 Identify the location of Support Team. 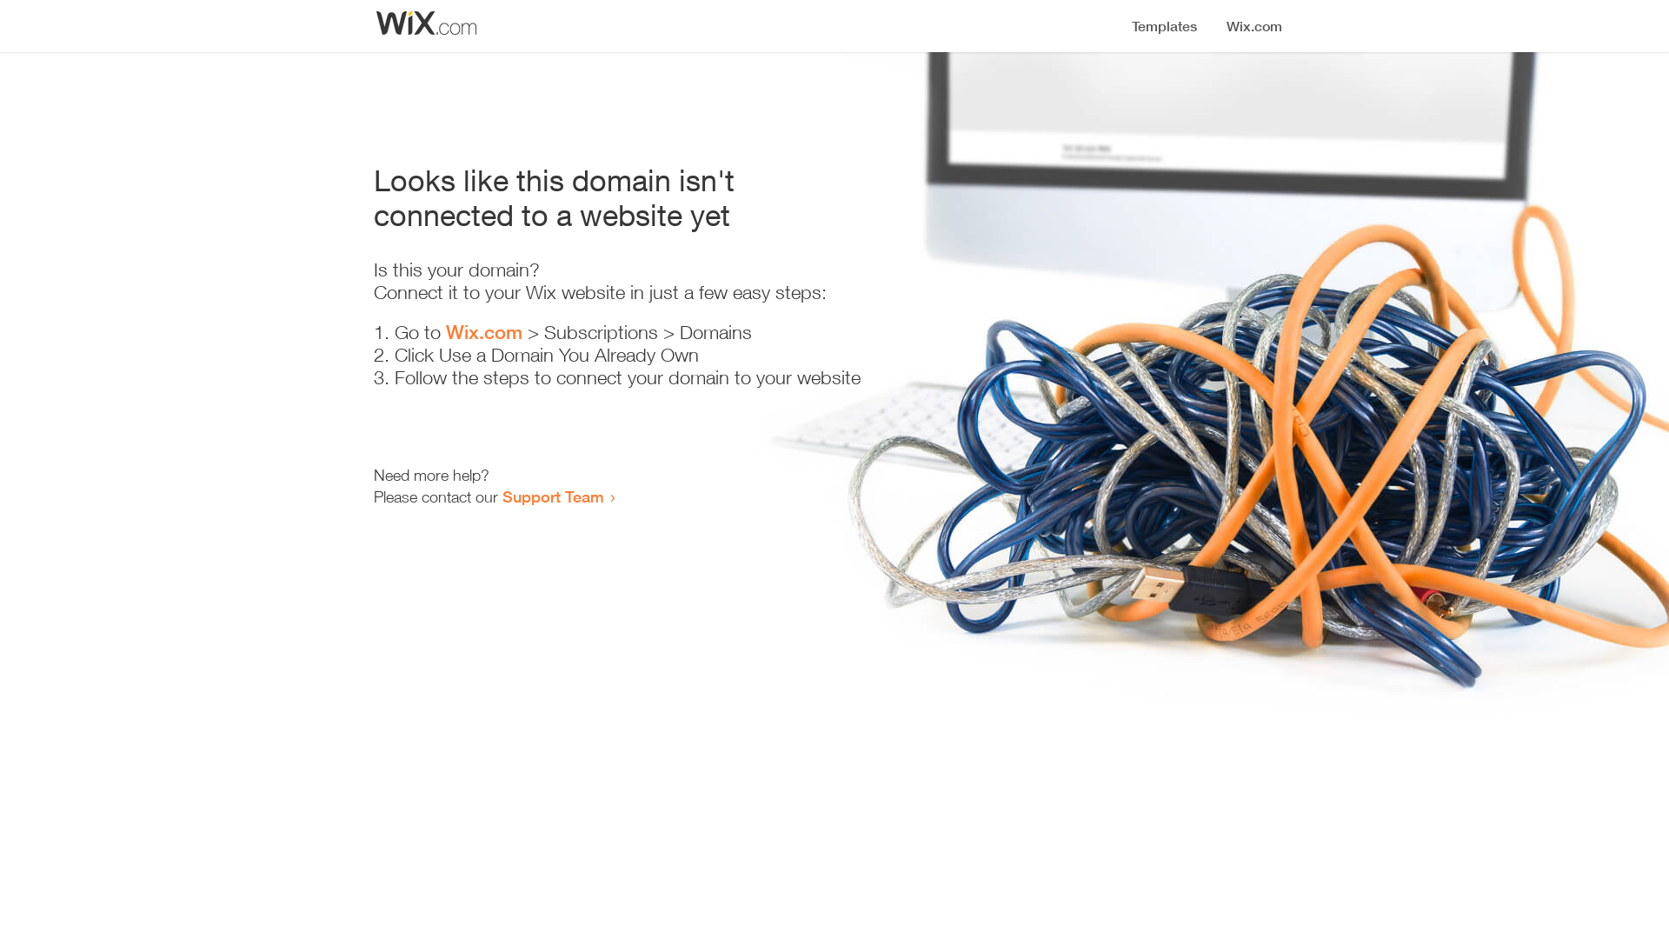
(553, 496).